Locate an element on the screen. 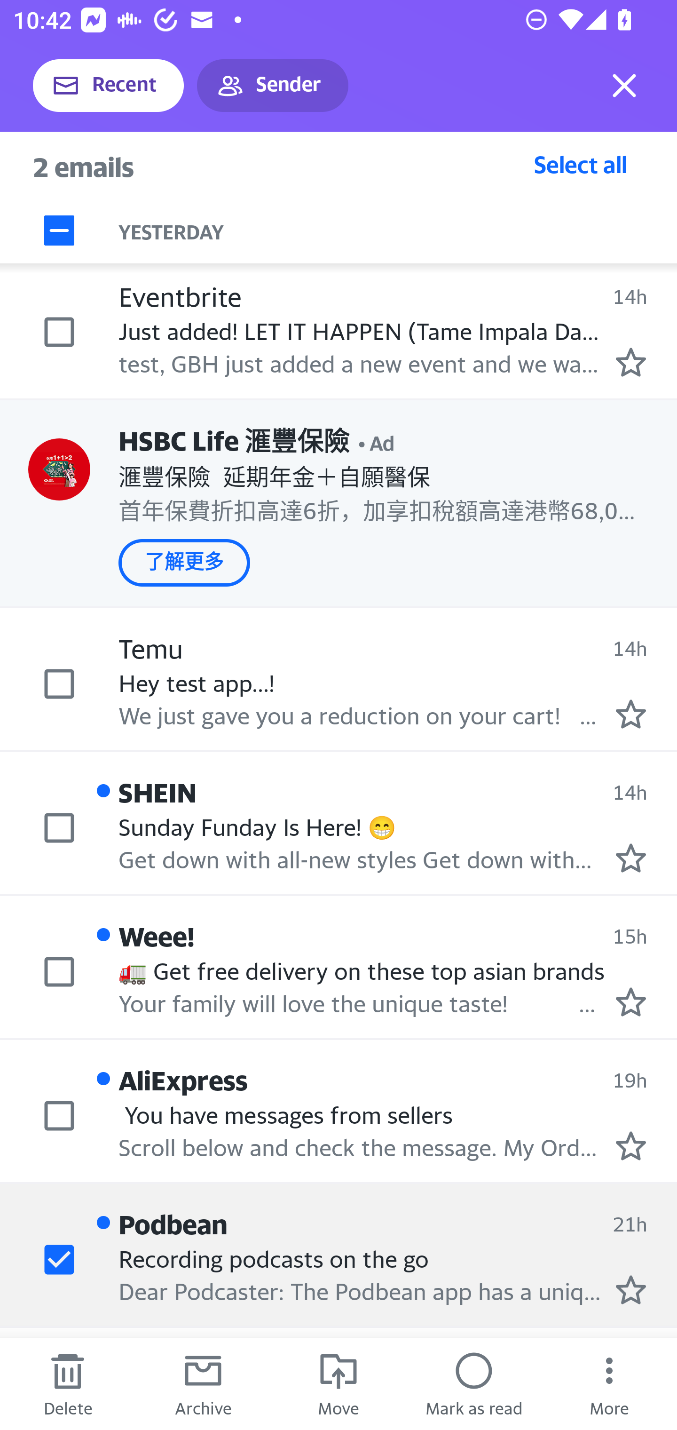 The width and height of the screenshot is (677, 1430). Select all is located at coordinates (581, 164).